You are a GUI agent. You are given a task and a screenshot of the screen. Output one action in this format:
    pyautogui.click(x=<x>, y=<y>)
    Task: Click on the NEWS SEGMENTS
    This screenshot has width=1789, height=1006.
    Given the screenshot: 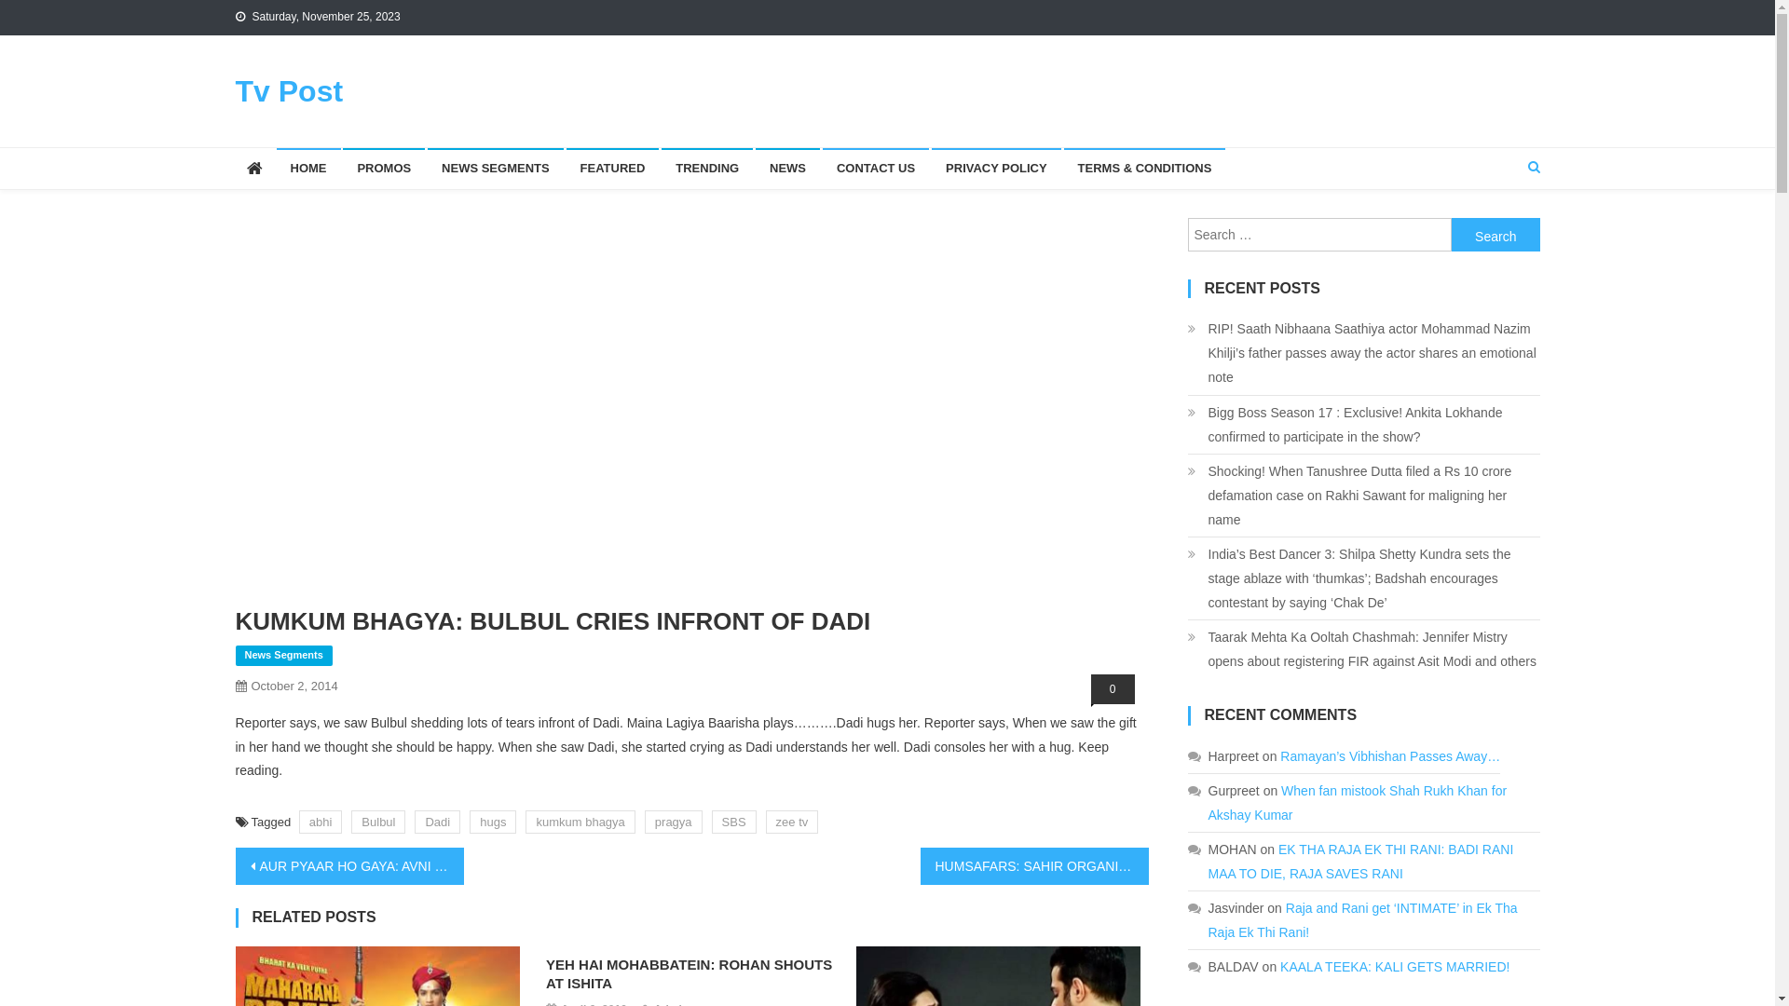 What is the action you would take?
    pyautogui.click(x=496, y=169)
    